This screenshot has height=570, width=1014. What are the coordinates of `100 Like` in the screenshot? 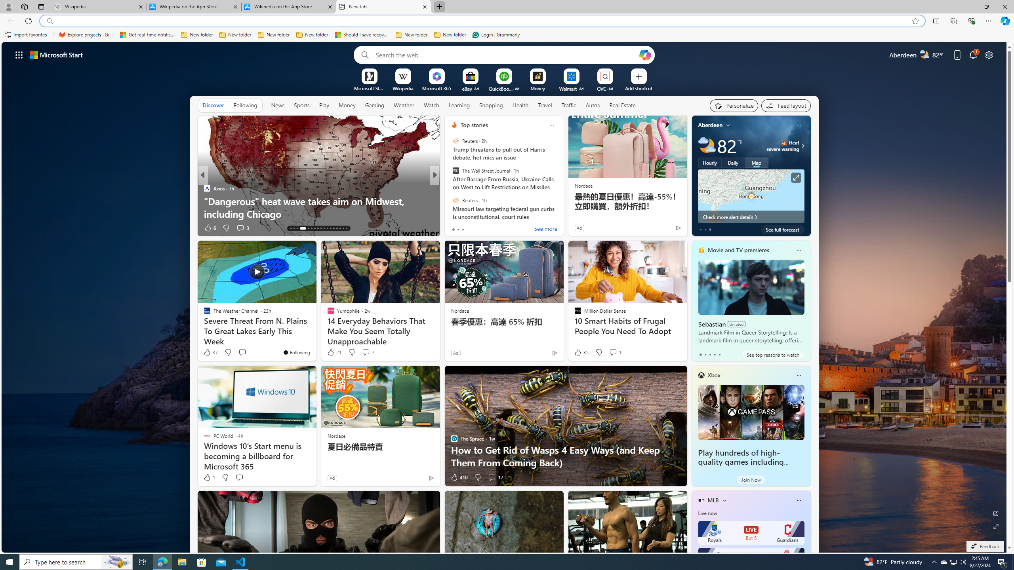 It's located at (456, 228).